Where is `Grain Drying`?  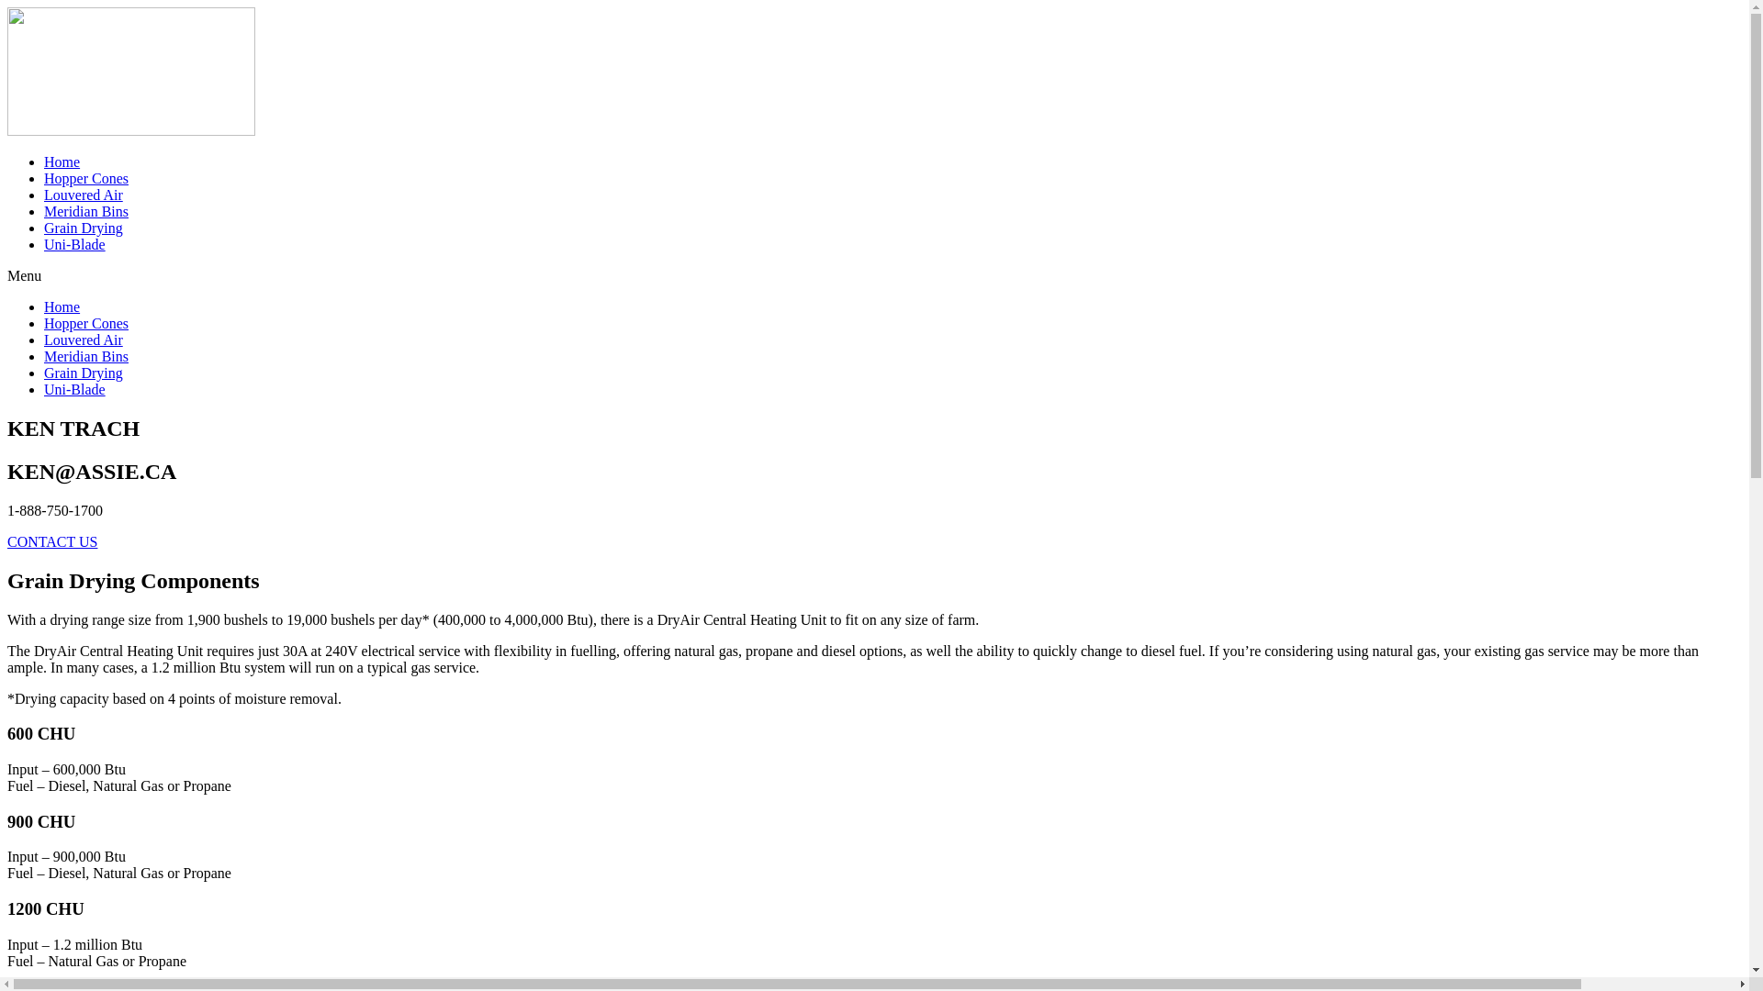
Grain Drying is located at coordinates (84, 373).